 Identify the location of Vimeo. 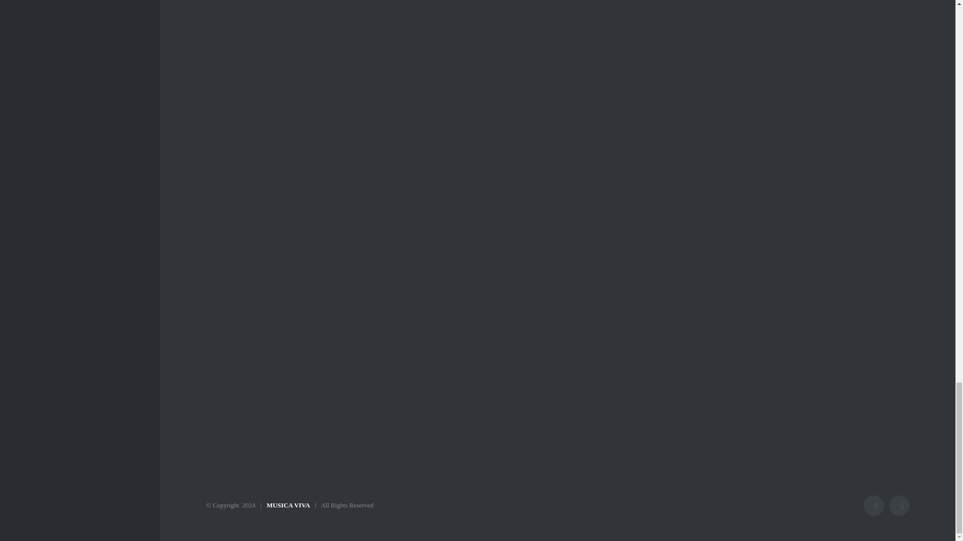
(899, 506).